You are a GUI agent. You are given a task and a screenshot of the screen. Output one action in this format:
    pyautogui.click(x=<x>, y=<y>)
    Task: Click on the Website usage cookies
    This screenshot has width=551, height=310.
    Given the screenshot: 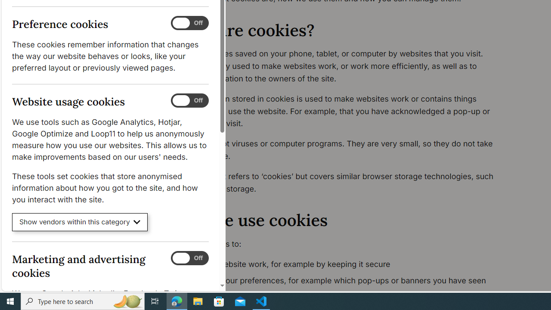 What is the action you would take?
    pyautogui.click(x=189, y=101)
    